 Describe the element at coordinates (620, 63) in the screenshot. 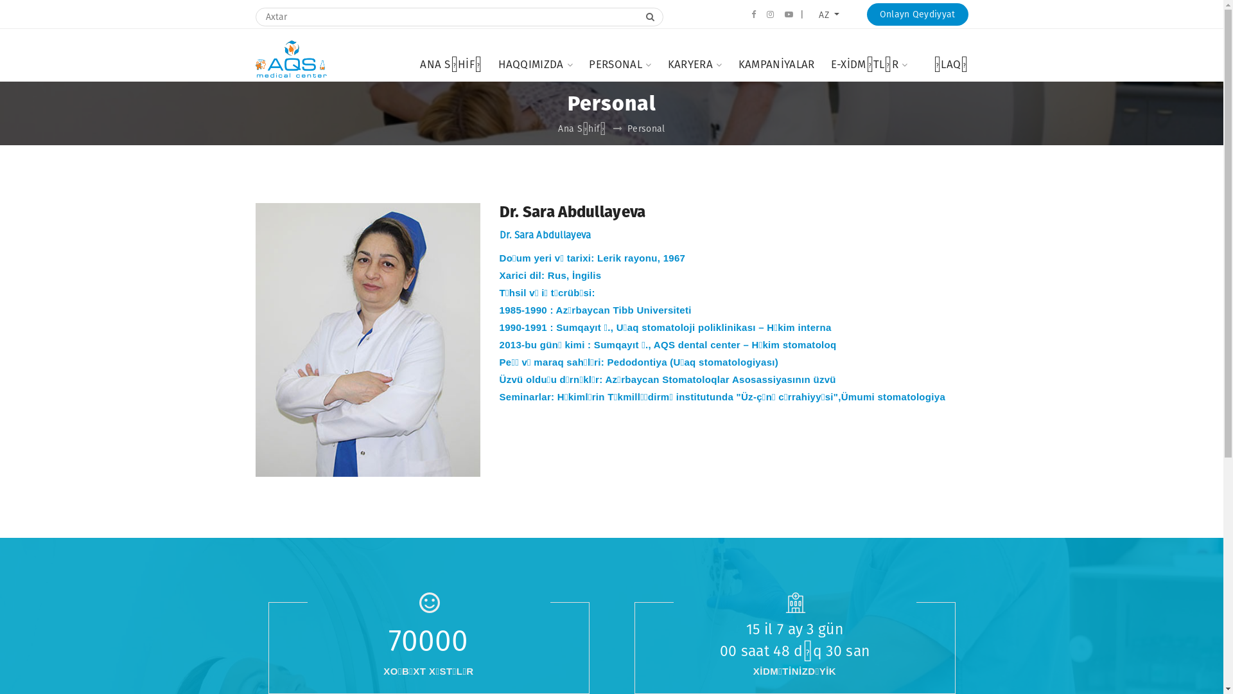

I see `PERSONAL` at that location.